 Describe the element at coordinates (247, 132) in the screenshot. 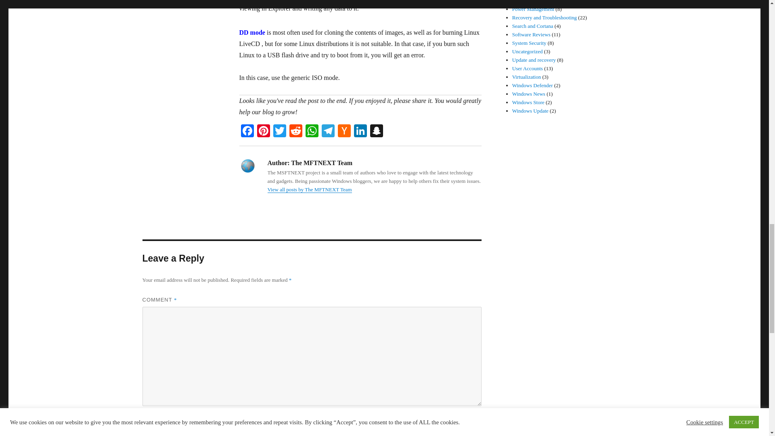

I see `Facebook` at that location.